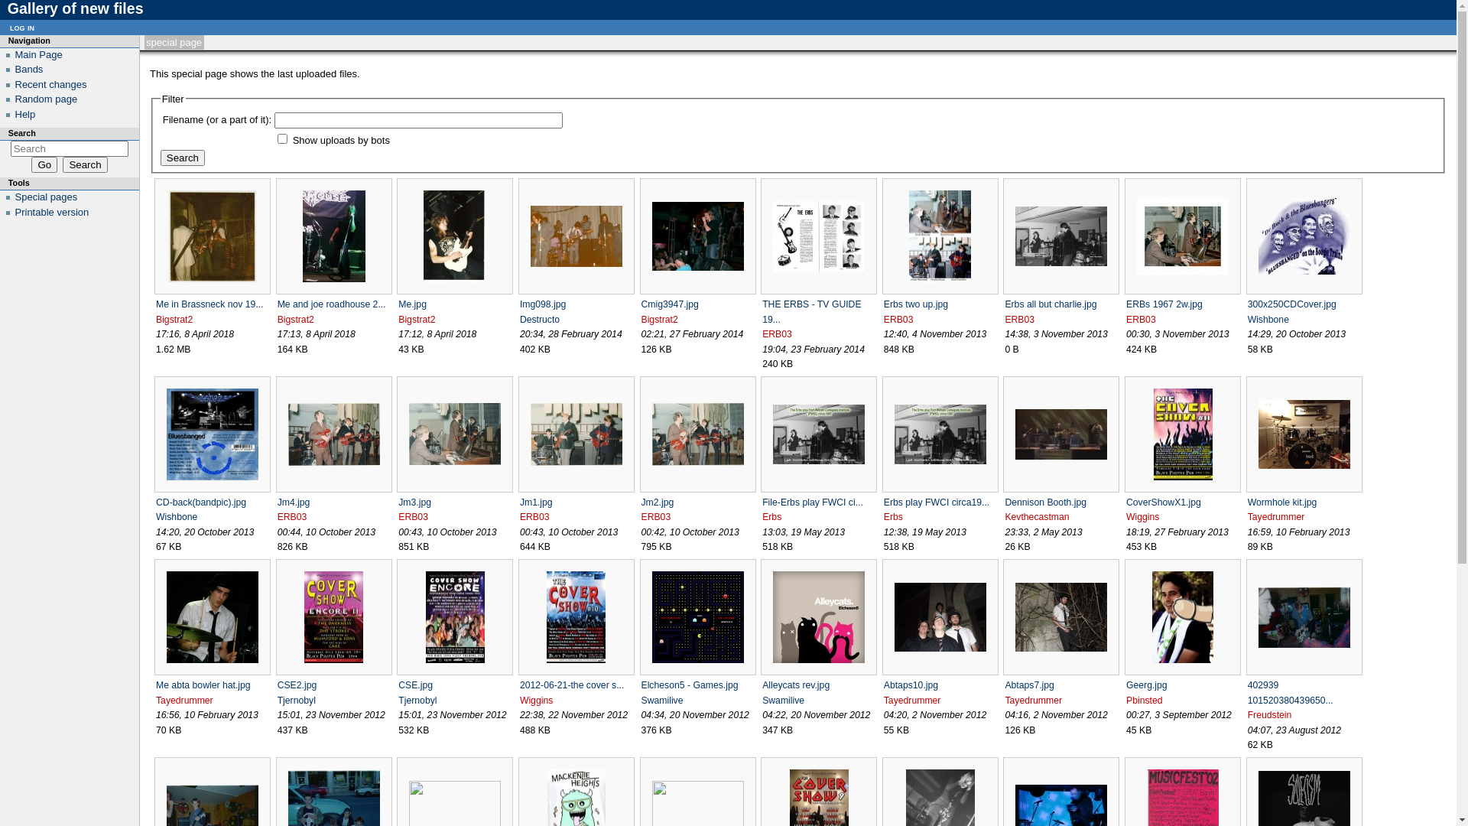  What do you see at coordinates (22, 28) in the screenshot?
I see `log in` at bounding box center [22, 28].